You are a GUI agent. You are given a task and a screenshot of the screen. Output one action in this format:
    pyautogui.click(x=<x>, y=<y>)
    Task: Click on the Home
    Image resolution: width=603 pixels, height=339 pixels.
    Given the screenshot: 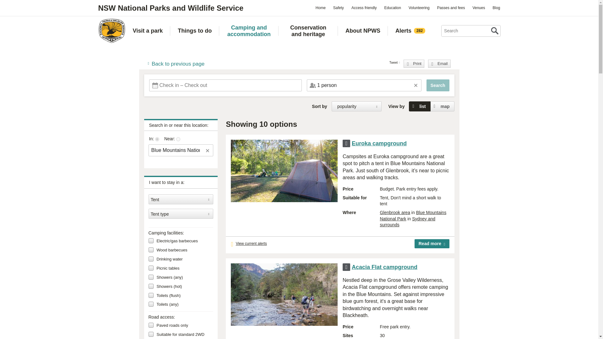 What is the action you would take?
    pyautogui.click(x=111, y=31)
    